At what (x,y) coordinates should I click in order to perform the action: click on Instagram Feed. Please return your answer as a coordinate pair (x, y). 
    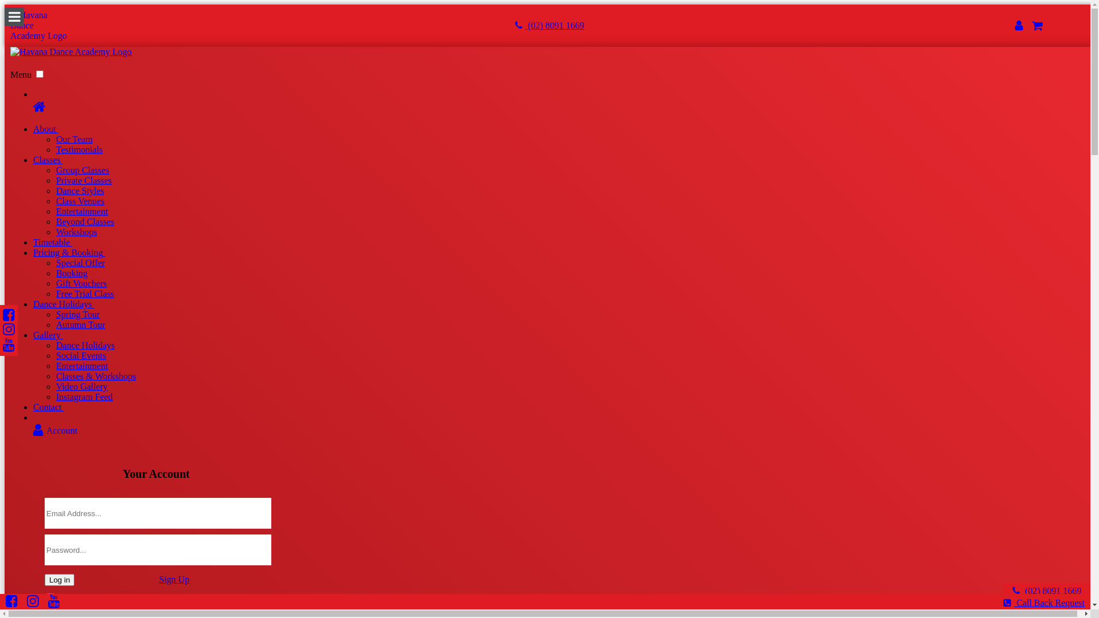
    Looking at the image, I should click on (85, 397).